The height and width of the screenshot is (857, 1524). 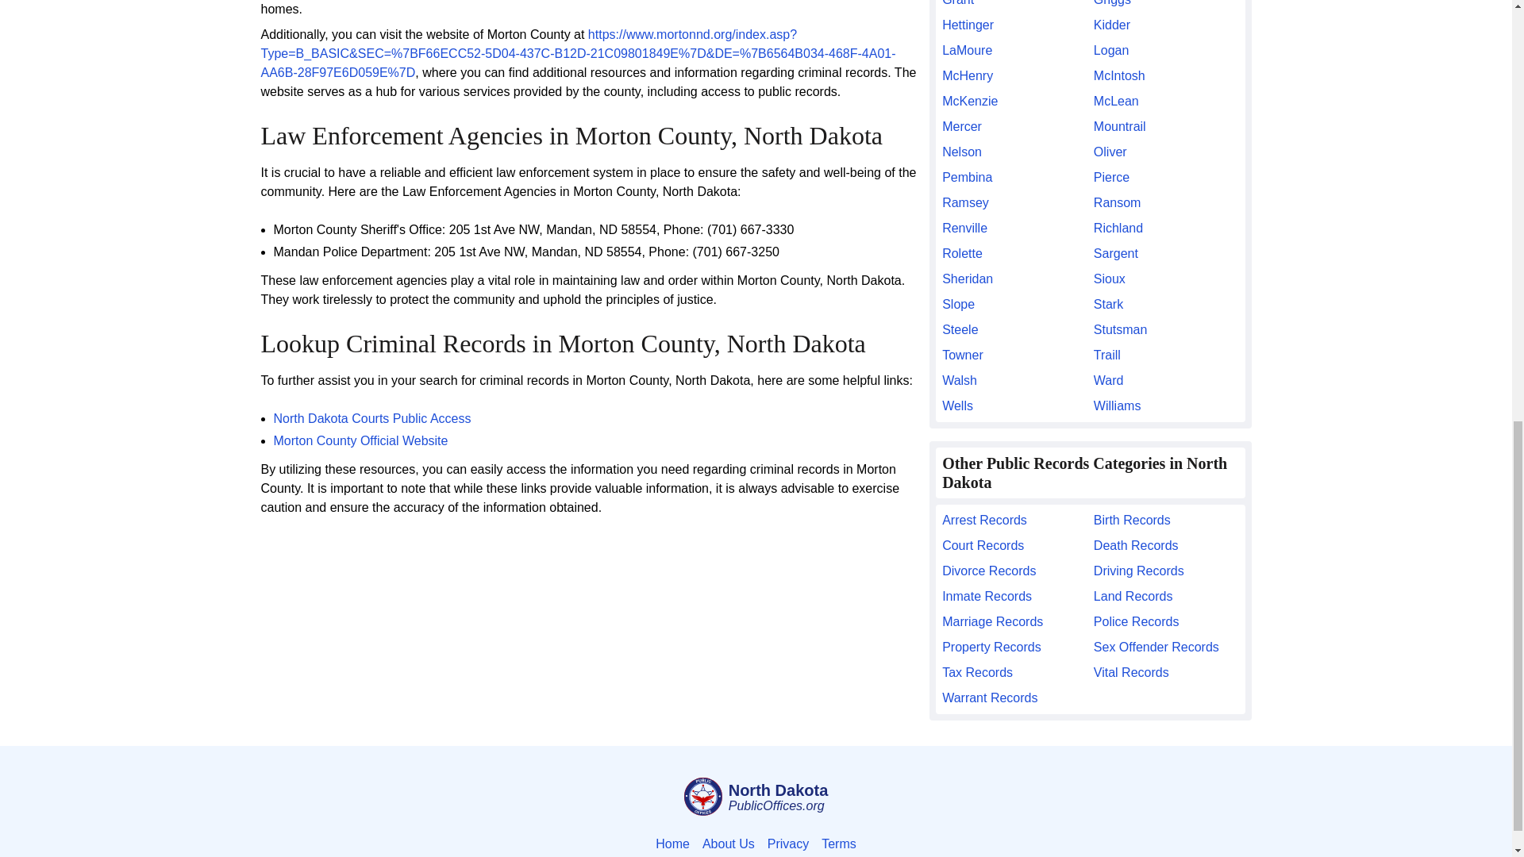 I want to click on North Dakota Courts Public Access, so click(x=371, y=418).